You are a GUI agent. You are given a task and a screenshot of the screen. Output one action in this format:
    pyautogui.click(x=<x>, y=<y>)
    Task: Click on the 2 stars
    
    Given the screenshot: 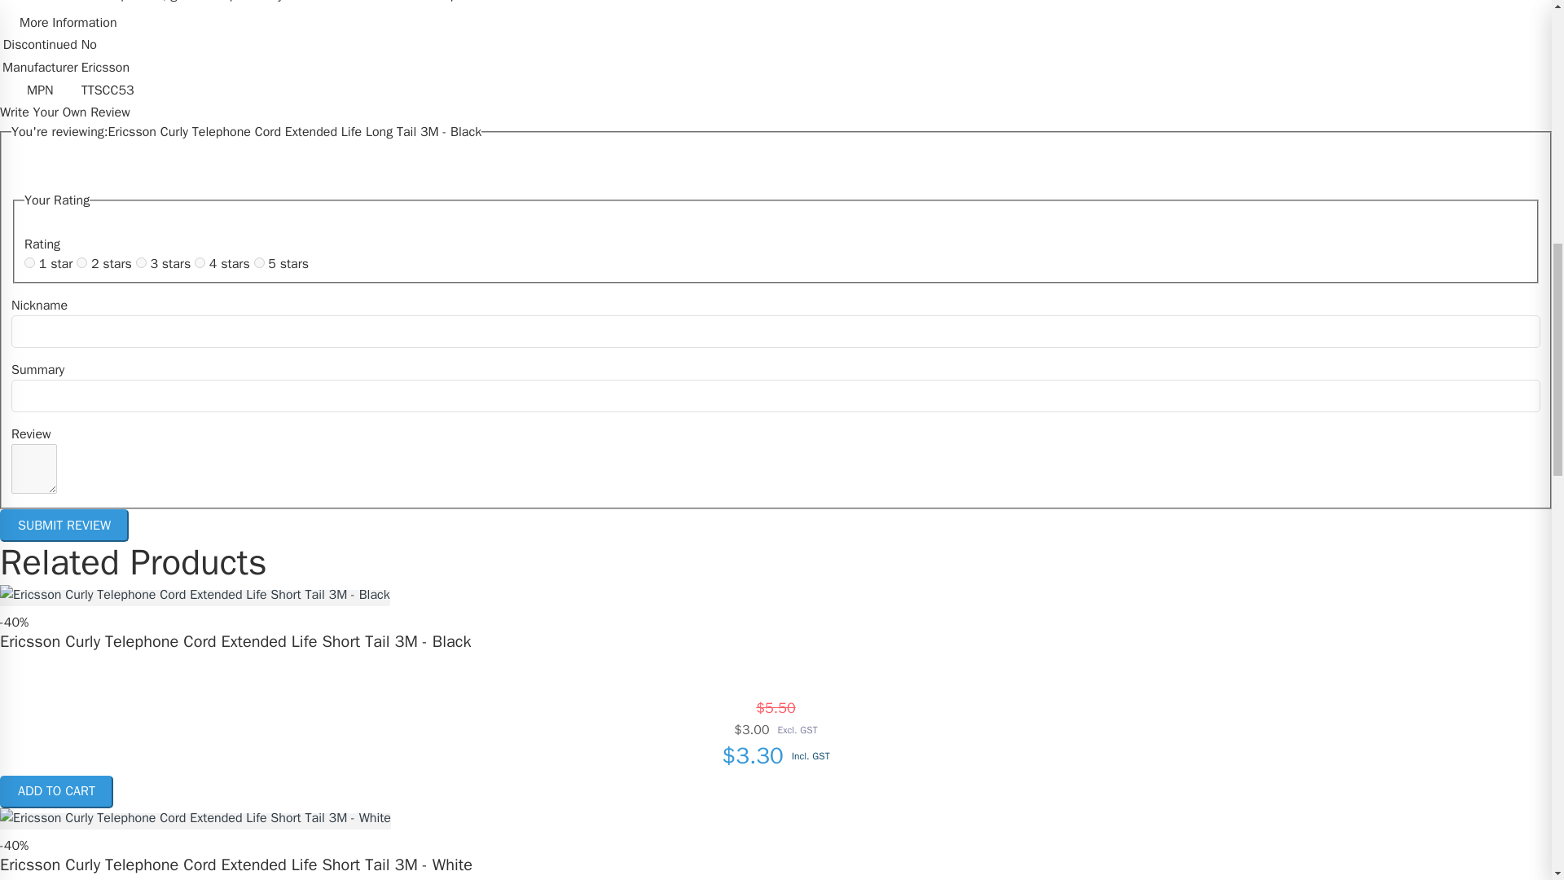 What is the action you would take?
    pyautogui.click(x=113, y=264)
    